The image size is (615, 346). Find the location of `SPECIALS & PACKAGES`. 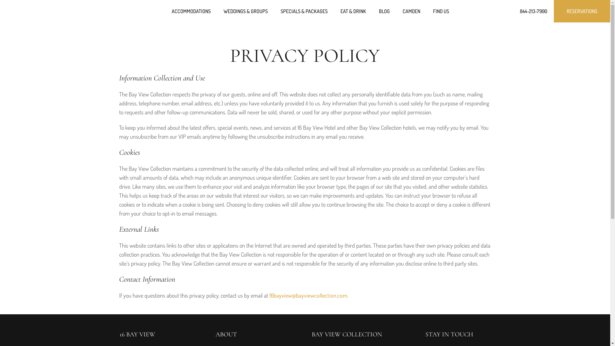

SPECIALS & PACKAGES is located at coordinates (304, 11).